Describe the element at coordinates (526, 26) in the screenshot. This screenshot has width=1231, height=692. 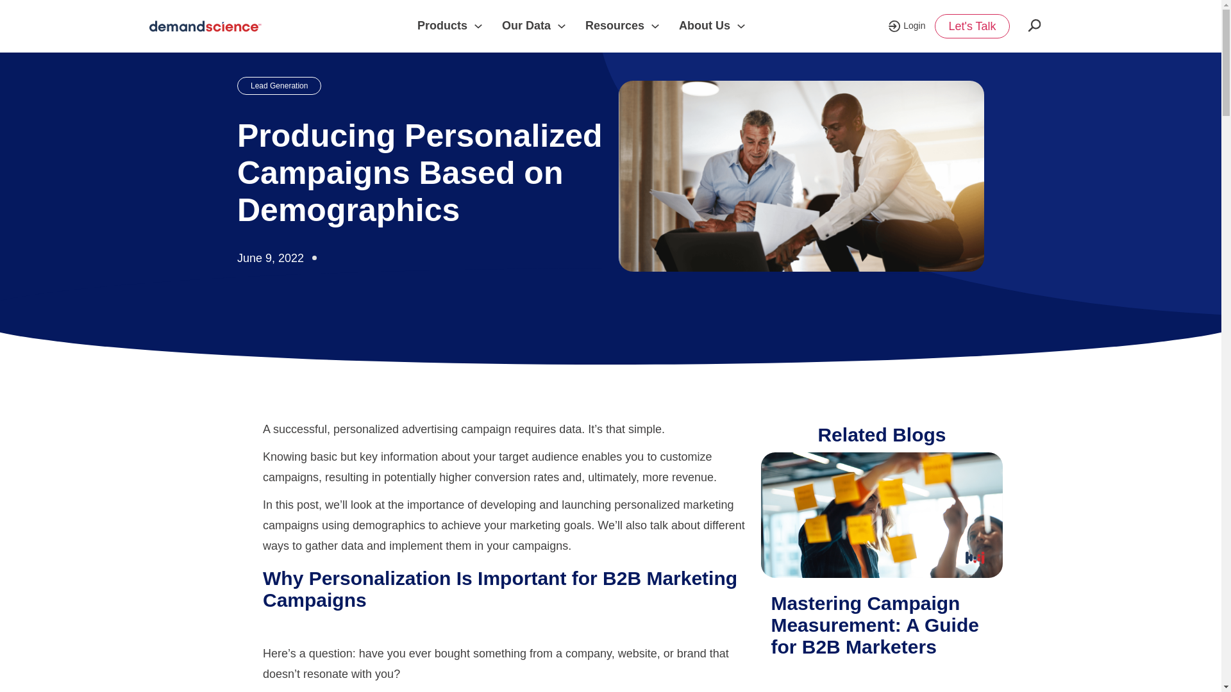
I see `Our Data` at that location.